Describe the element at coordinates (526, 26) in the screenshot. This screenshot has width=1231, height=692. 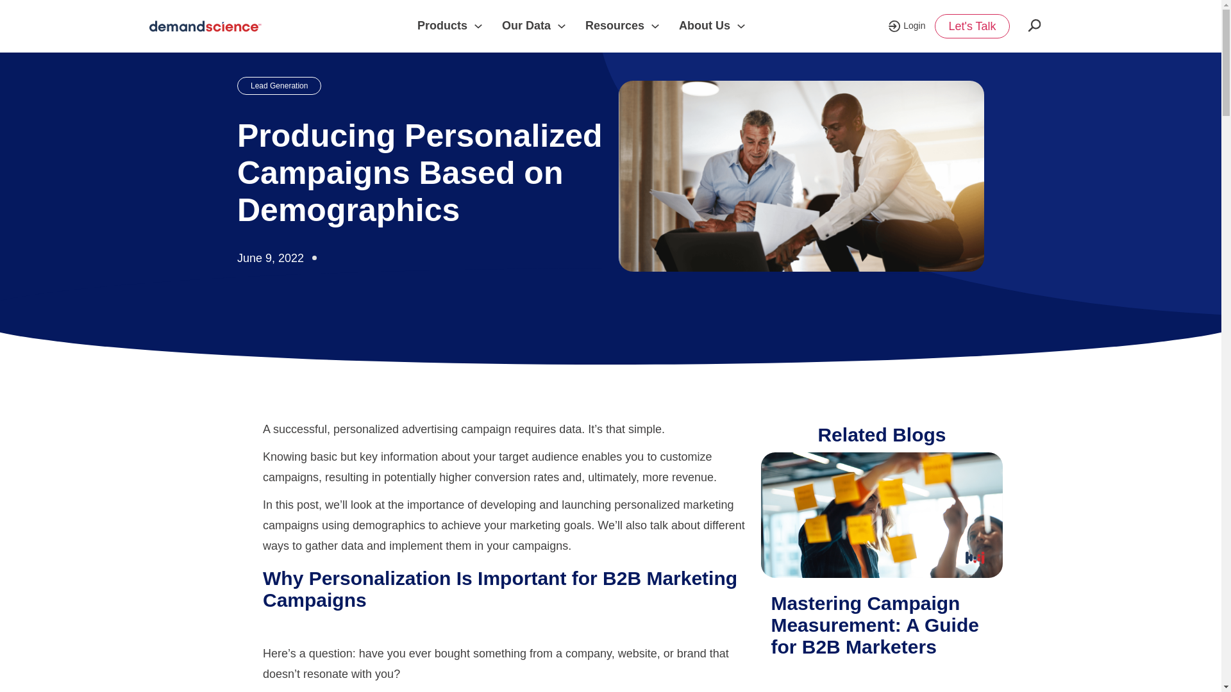
I see `Our Data` at that location.